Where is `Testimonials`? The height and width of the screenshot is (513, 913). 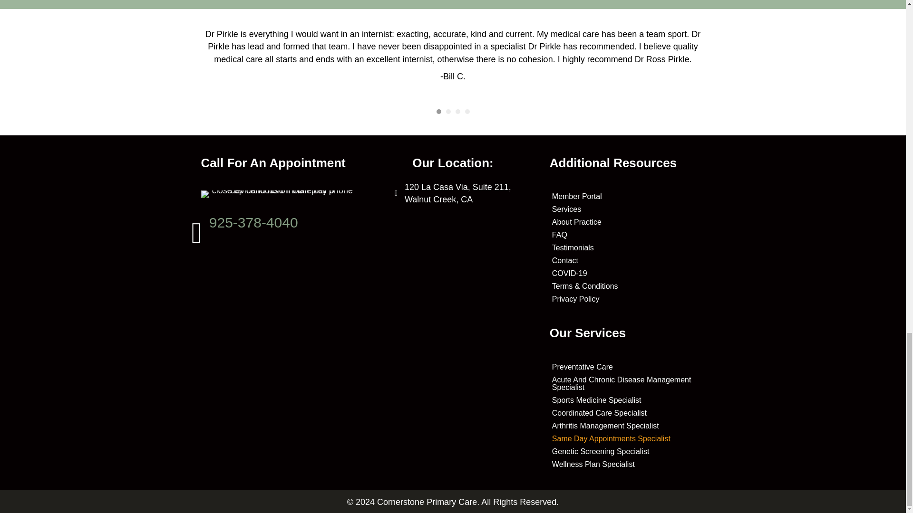 Testimonials is located at coordinates (627, 247).